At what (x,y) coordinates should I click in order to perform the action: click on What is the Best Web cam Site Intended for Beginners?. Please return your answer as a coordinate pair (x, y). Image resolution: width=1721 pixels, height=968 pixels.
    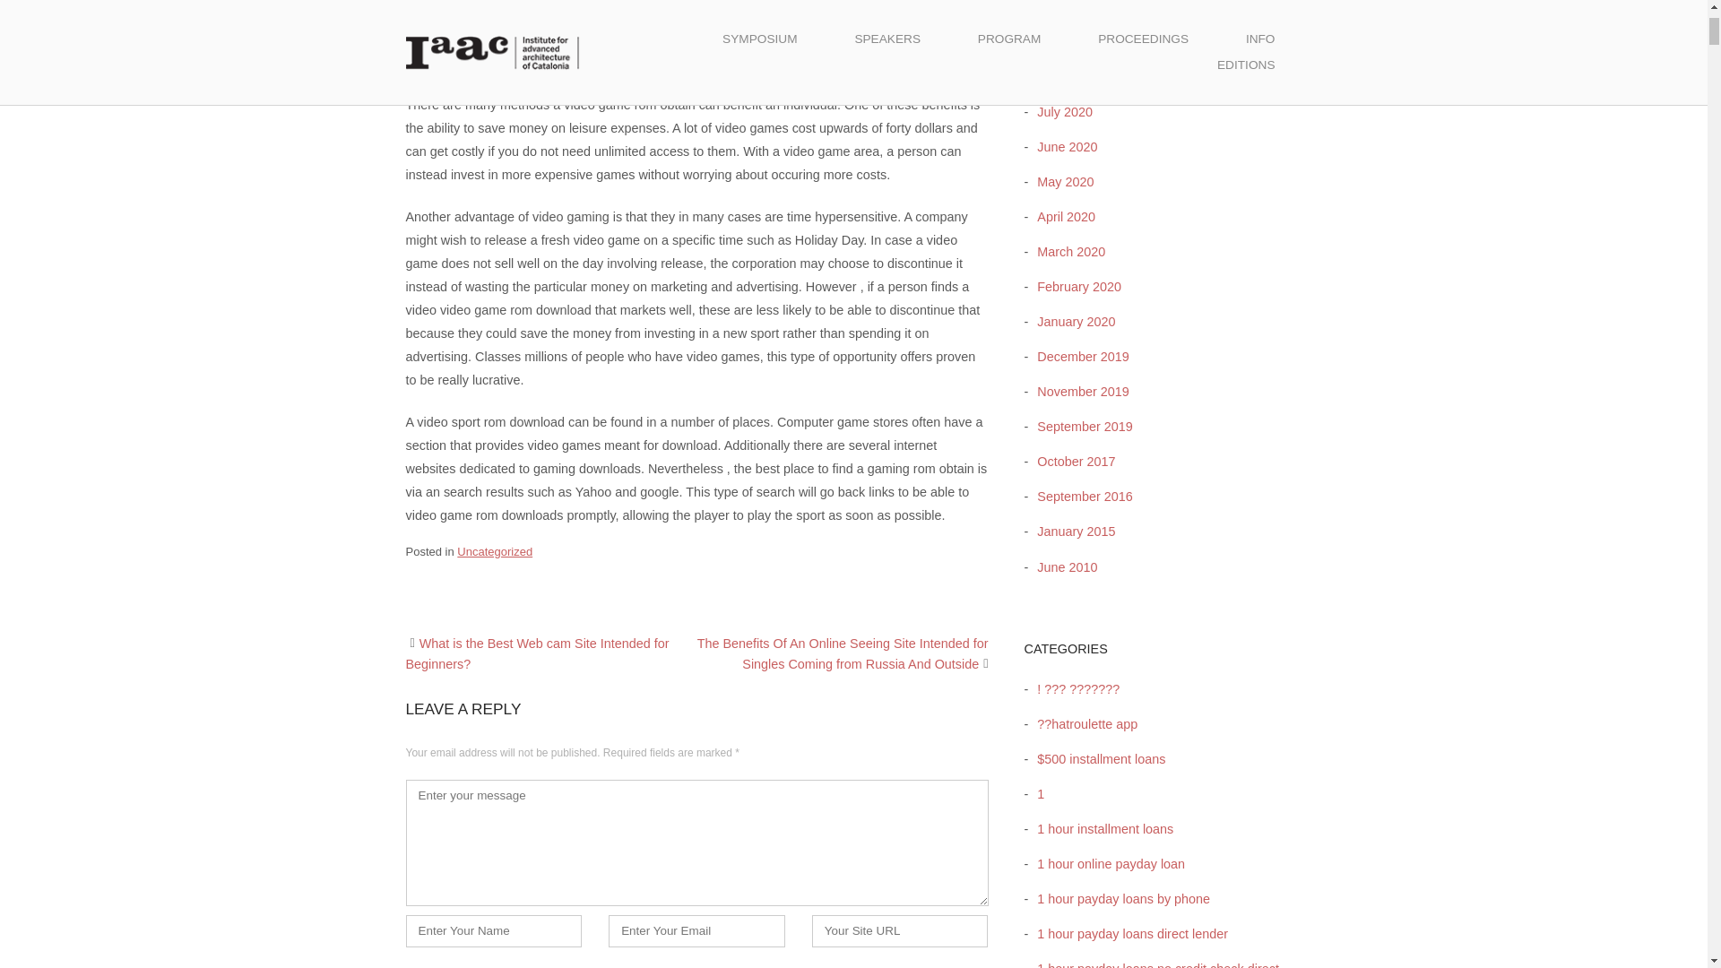
    Looking at the image, I should click on (536, 653).